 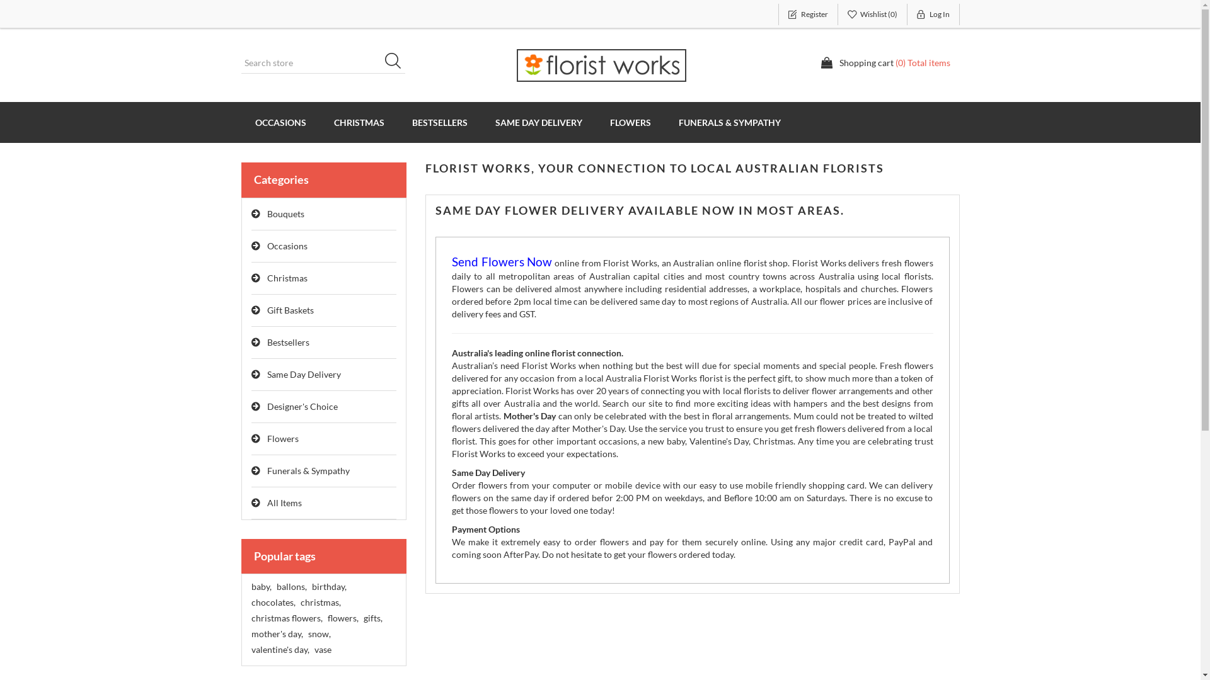 What do you see at coordinates (324, 311) in the screenshot?
I see `Gift Baskets` at bounding box center [324, 311].